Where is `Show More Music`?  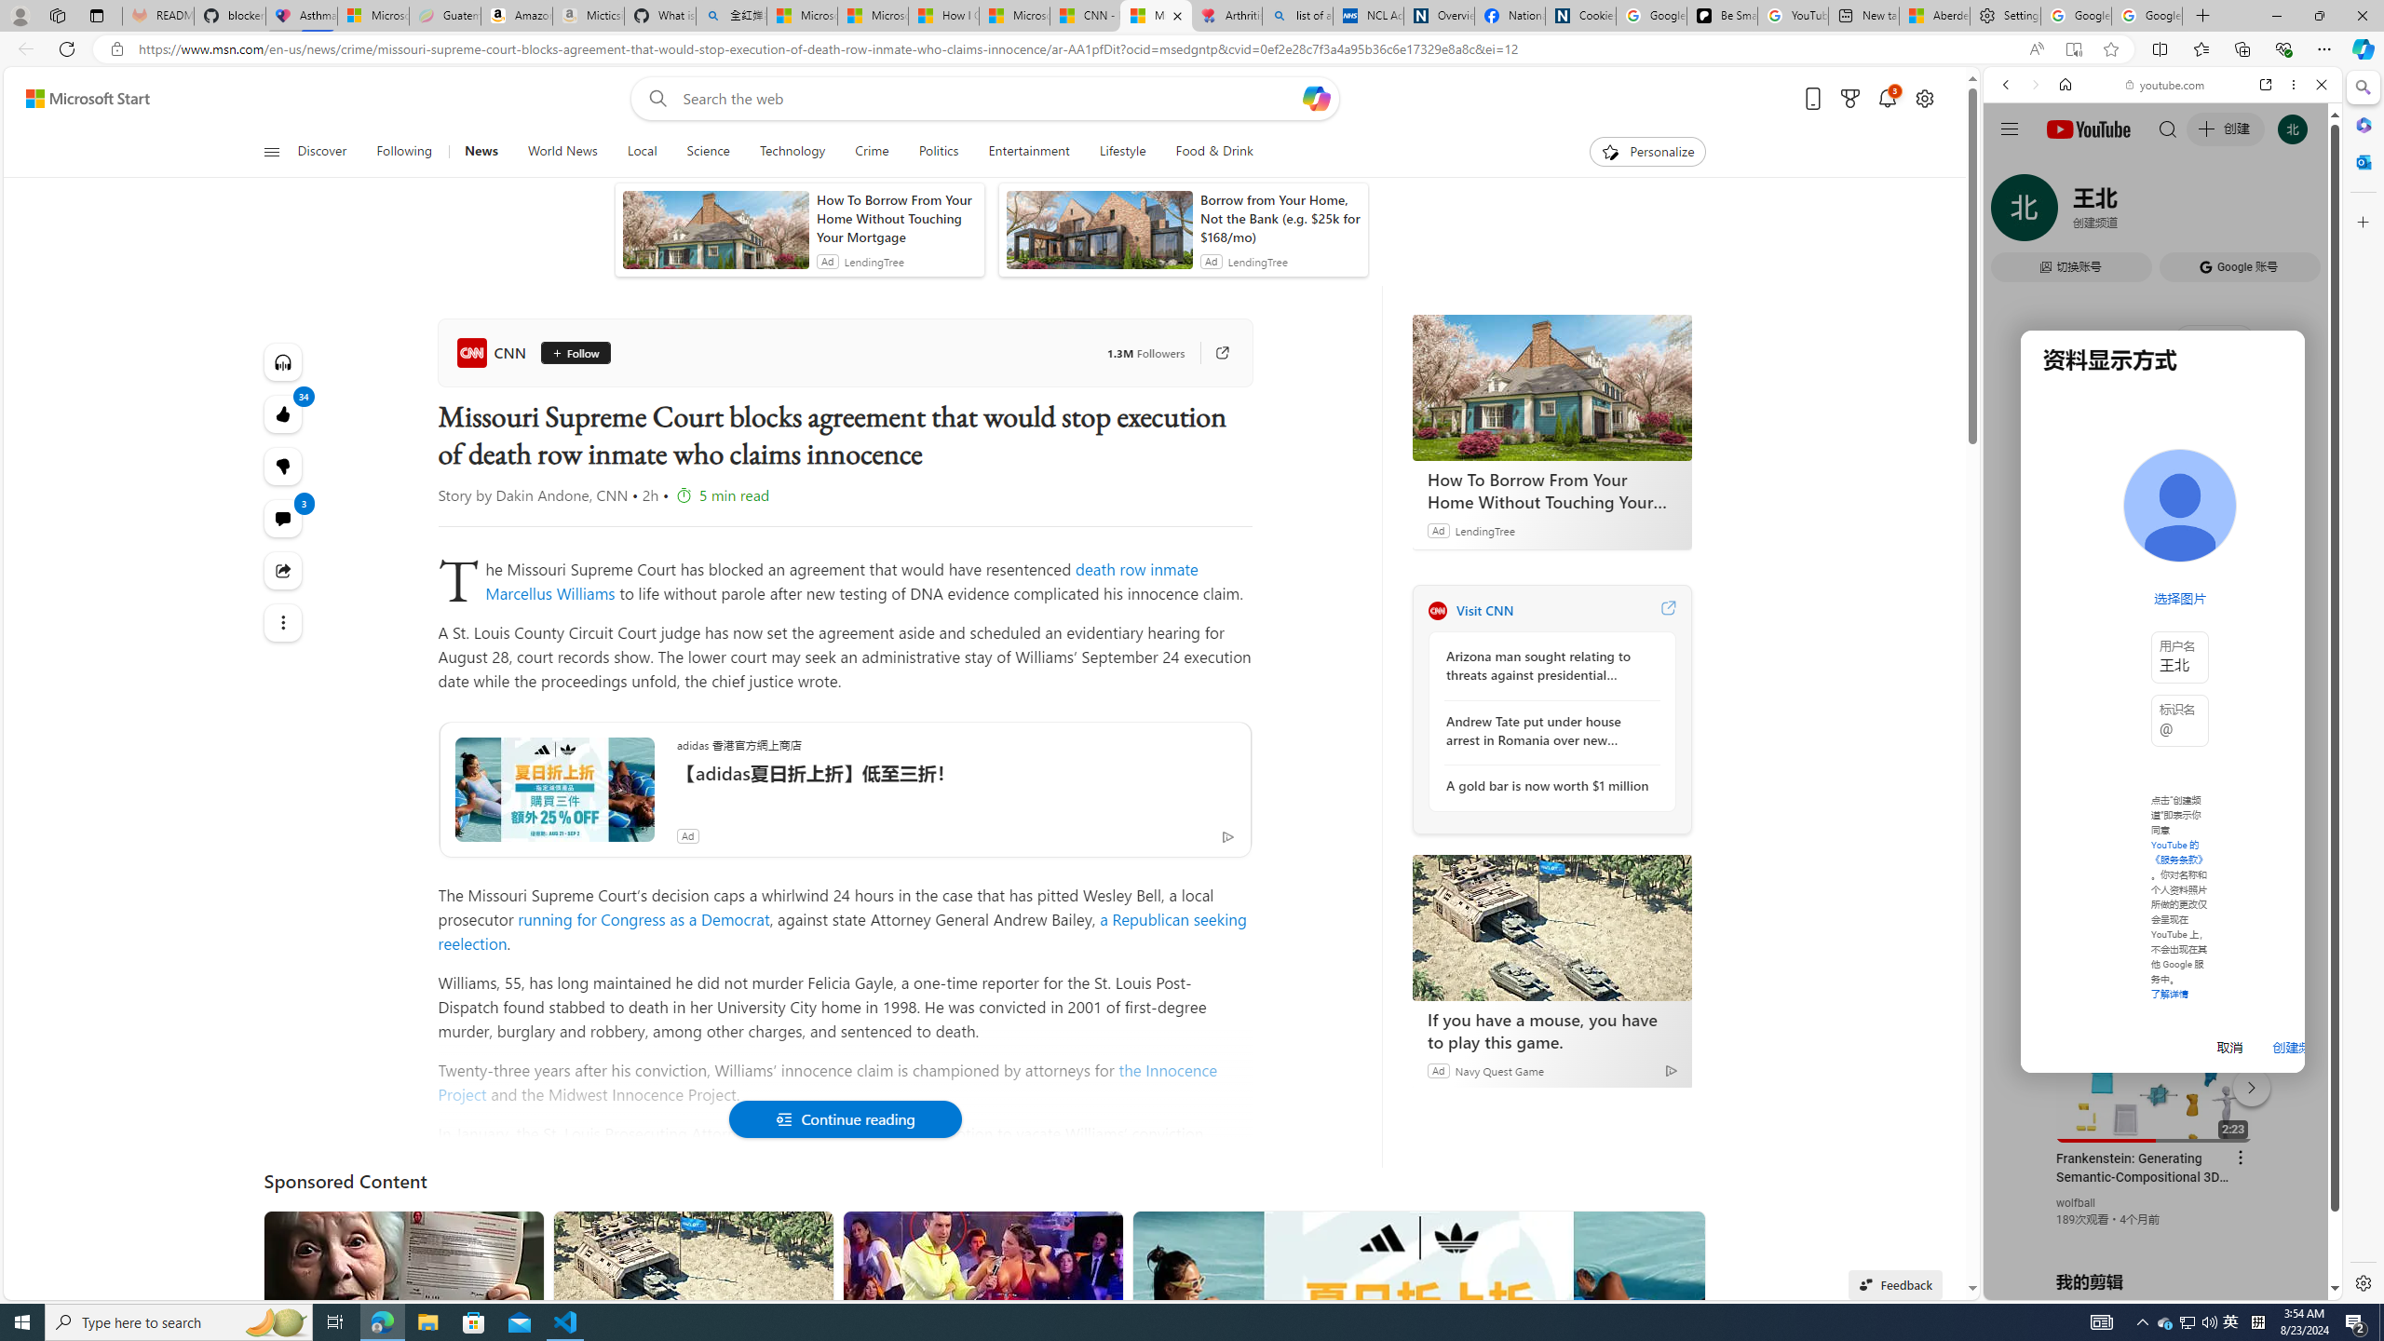
Show More Music is located at coordinates (2276, 508).